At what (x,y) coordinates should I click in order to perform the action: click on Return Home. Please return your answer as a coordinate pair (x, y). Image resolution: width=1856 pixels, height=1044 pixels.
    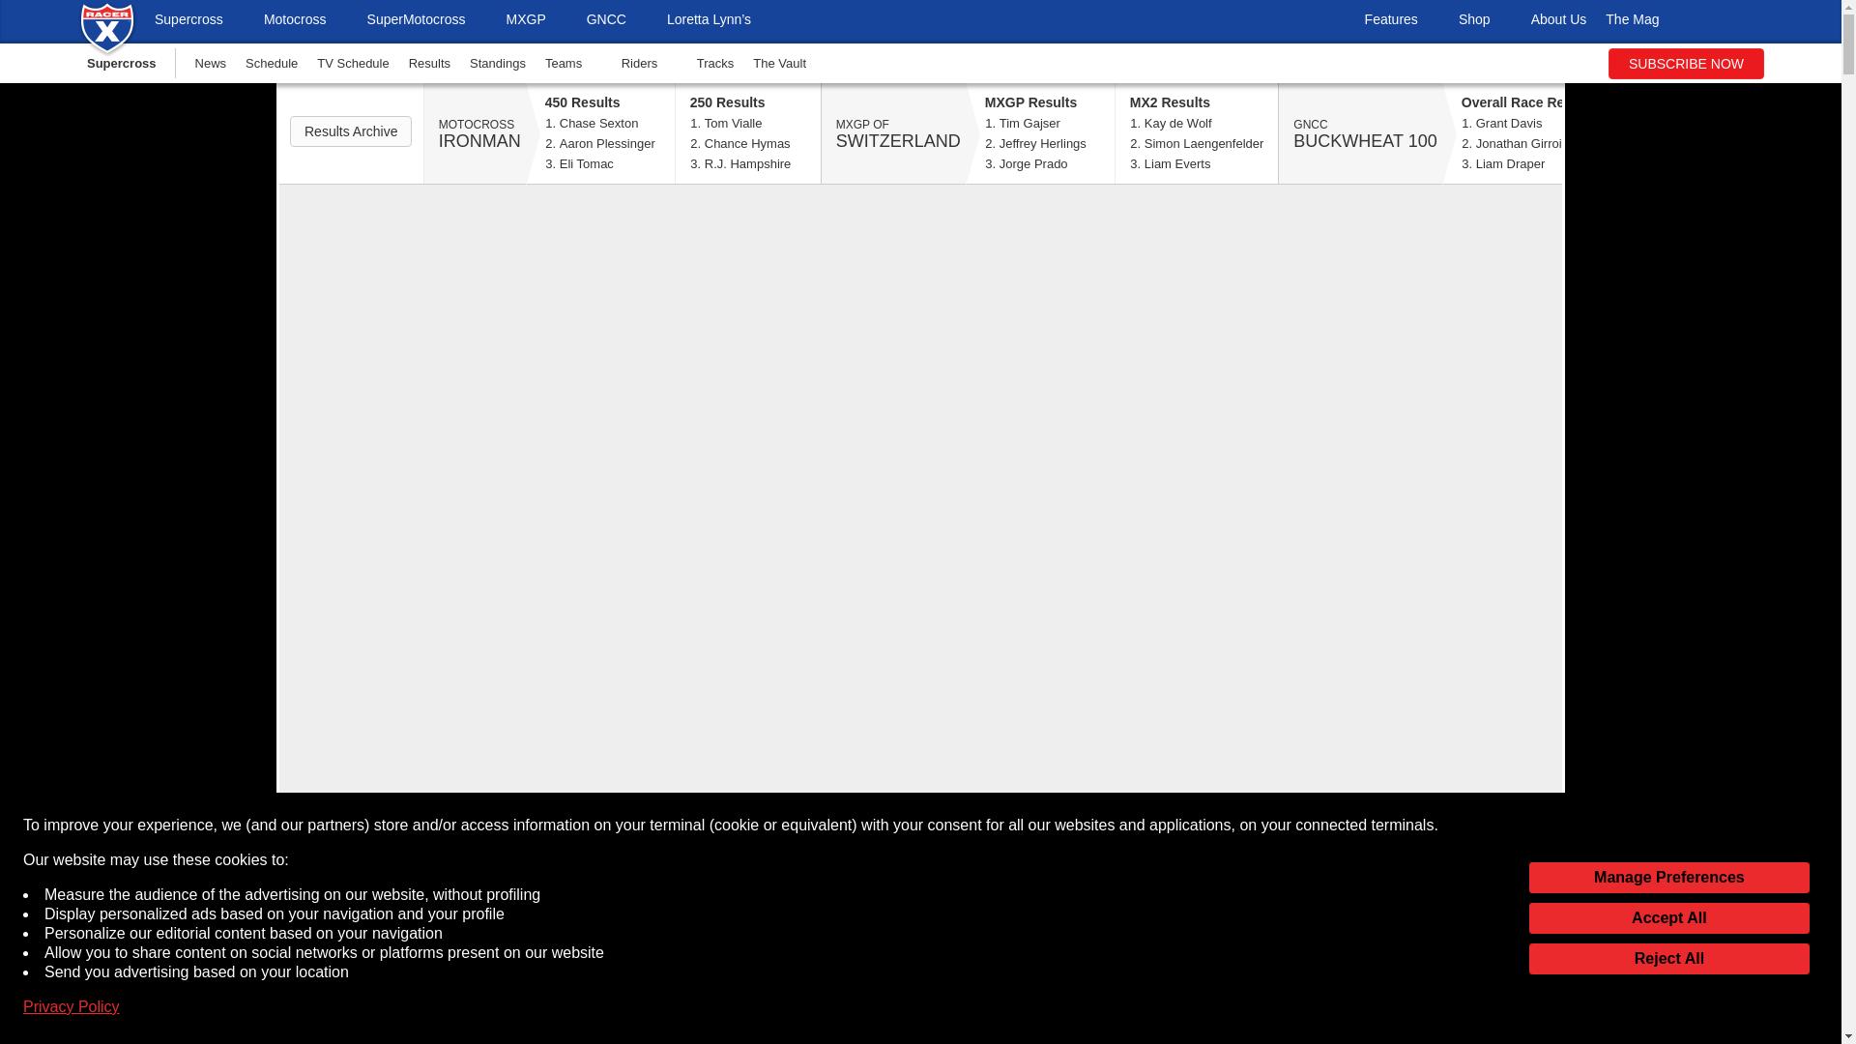
    Looking at the image, I should click on (107, 52).